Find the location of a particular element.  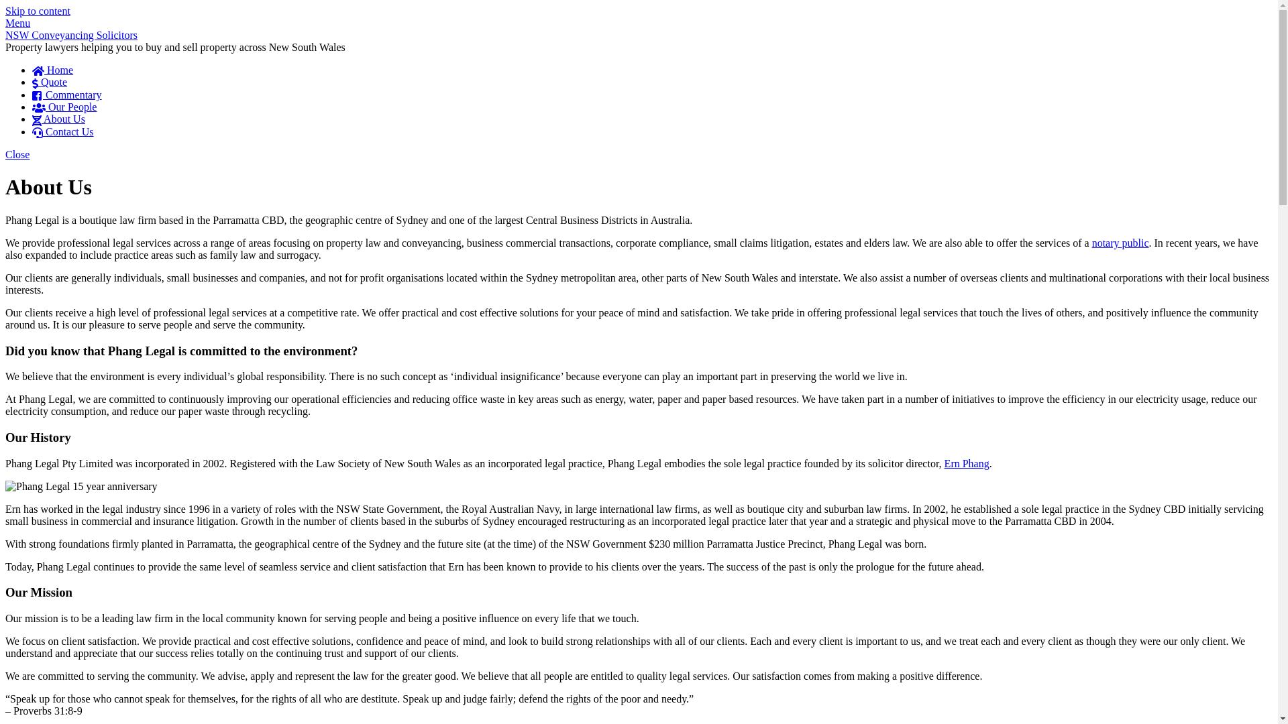

Home is located at coordinates (52, 70).